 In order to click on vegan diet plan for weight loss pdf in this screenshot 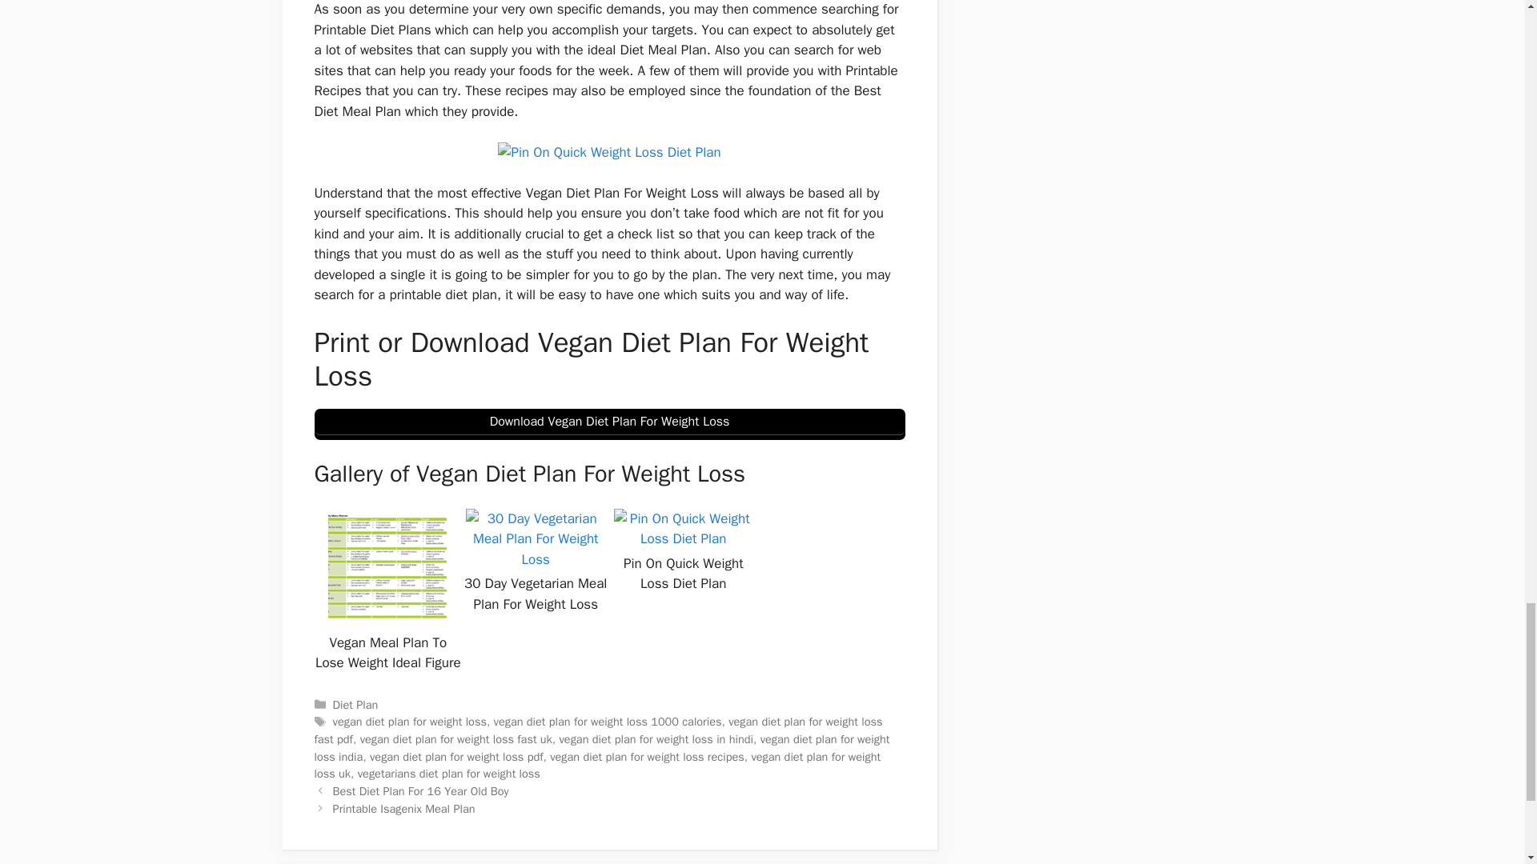, I will do `click(456, 757)`.